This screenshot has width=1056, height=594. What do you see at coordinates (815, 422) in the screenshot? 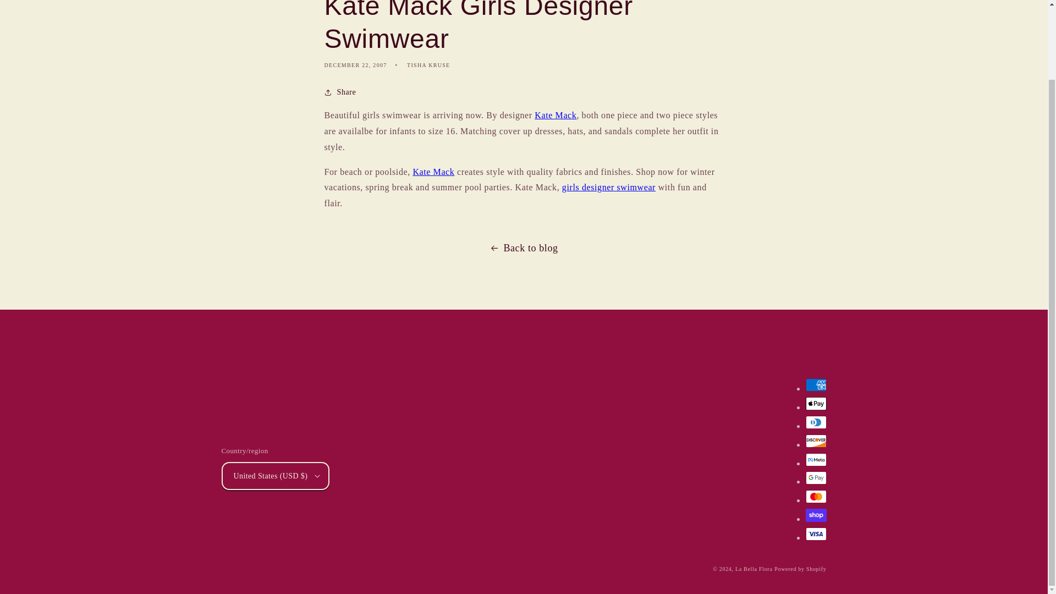
I see `Diners Club` at bounding box center [815, 422].